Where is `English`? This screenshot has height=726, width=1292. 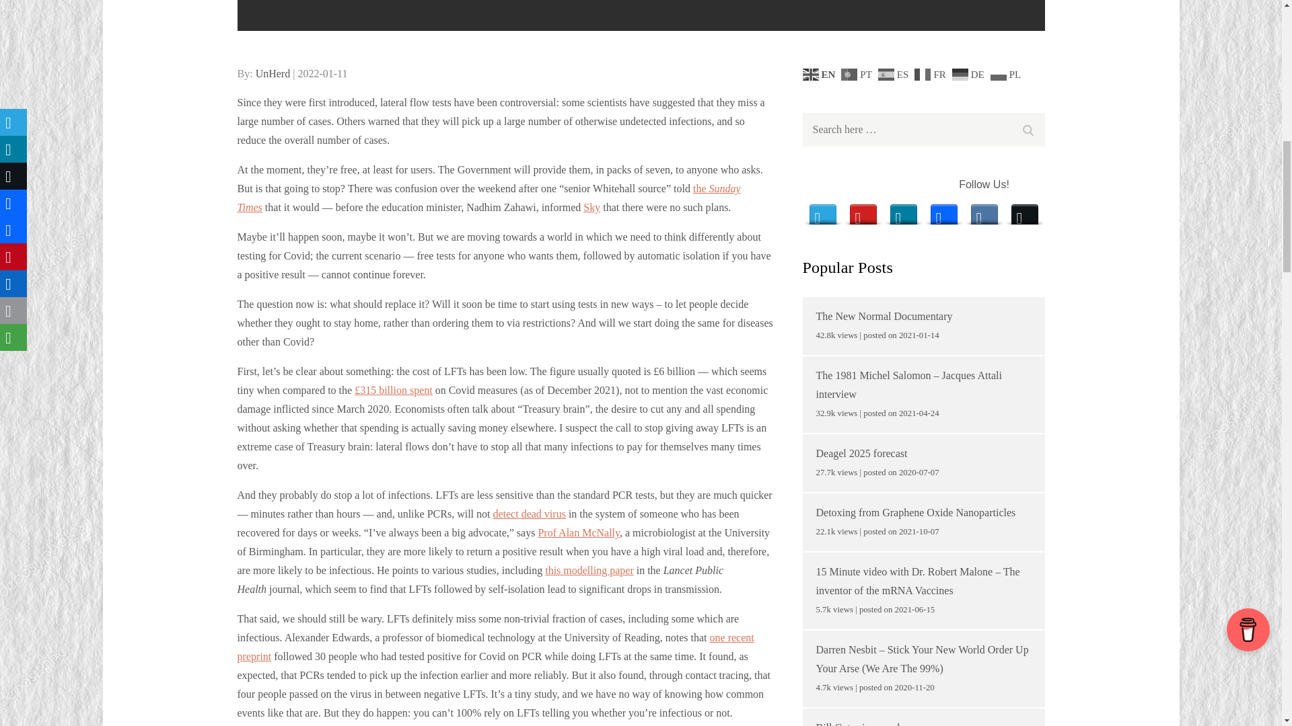 English is located at coordinates (820, 73).